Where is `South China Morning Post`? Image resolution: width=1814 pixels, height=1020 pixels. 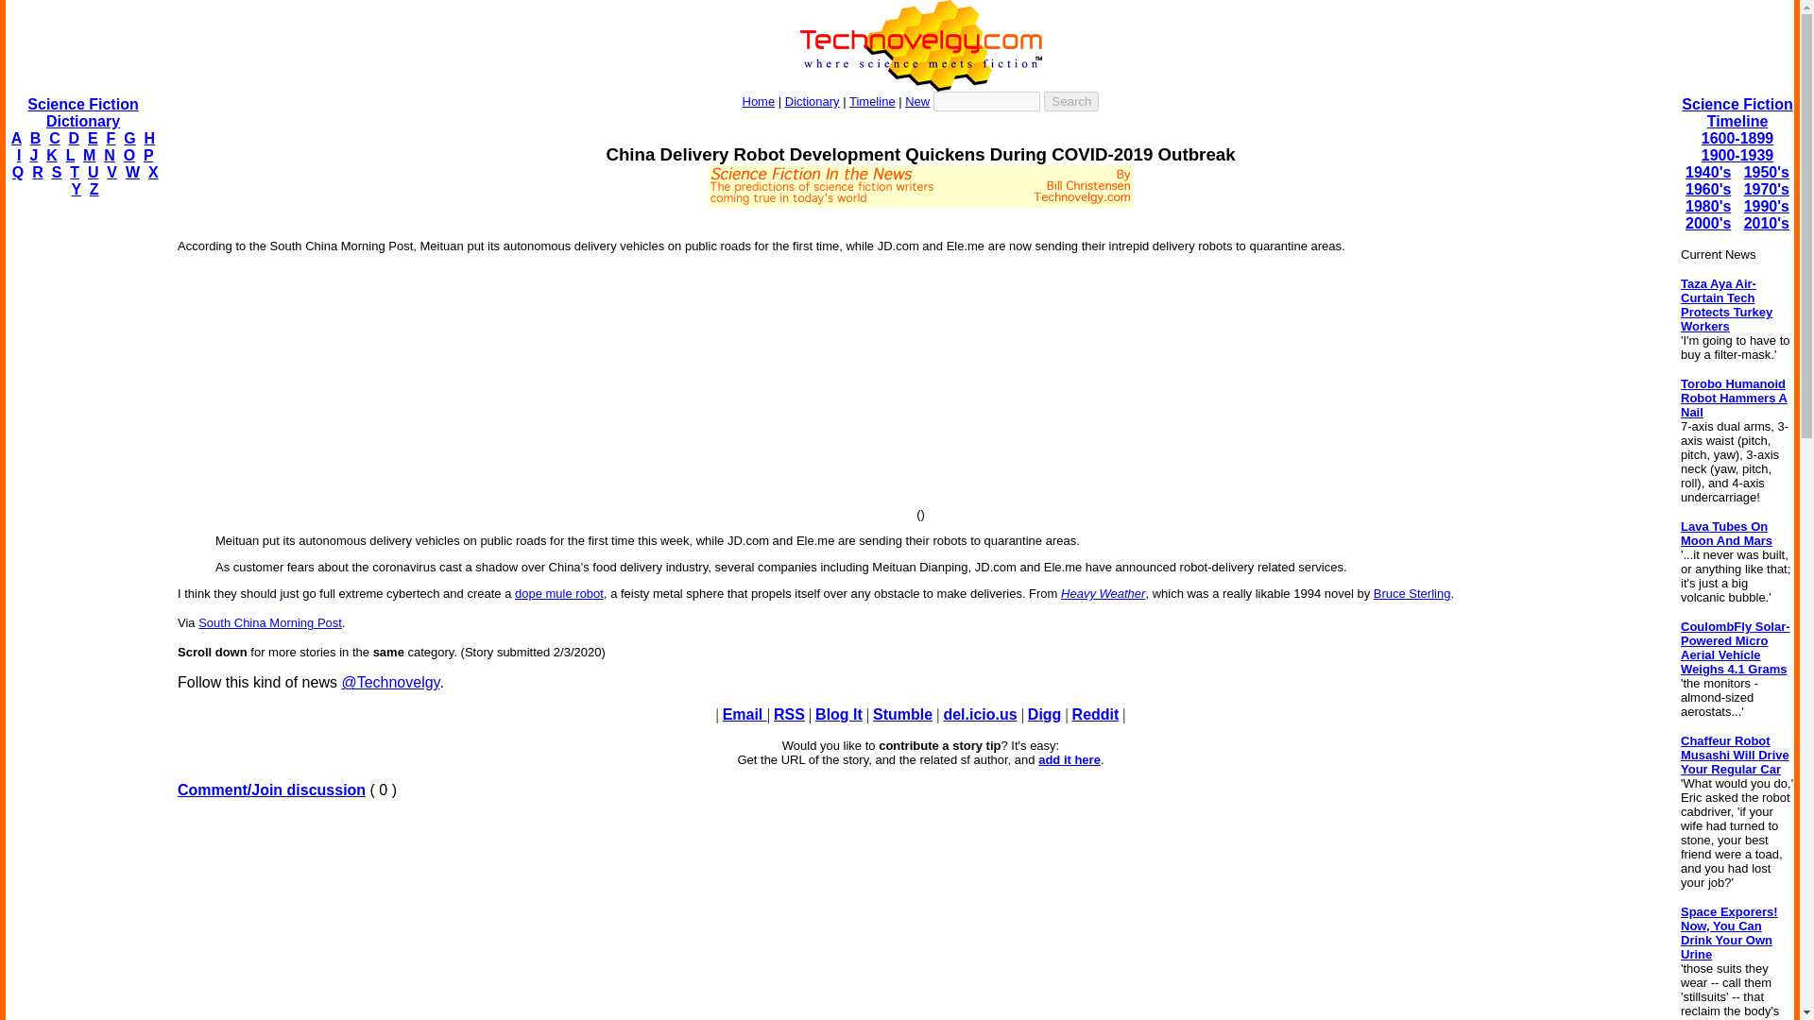 South China Morning Post is located at coordinates (270, 623).